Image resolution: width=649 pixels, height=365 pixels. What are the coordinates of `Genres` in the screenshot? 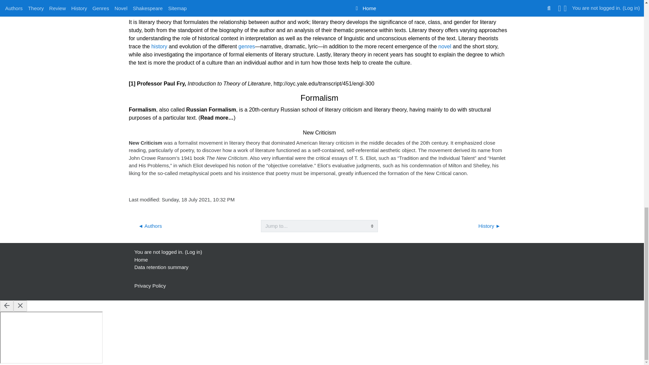 It's located at (246, 46).